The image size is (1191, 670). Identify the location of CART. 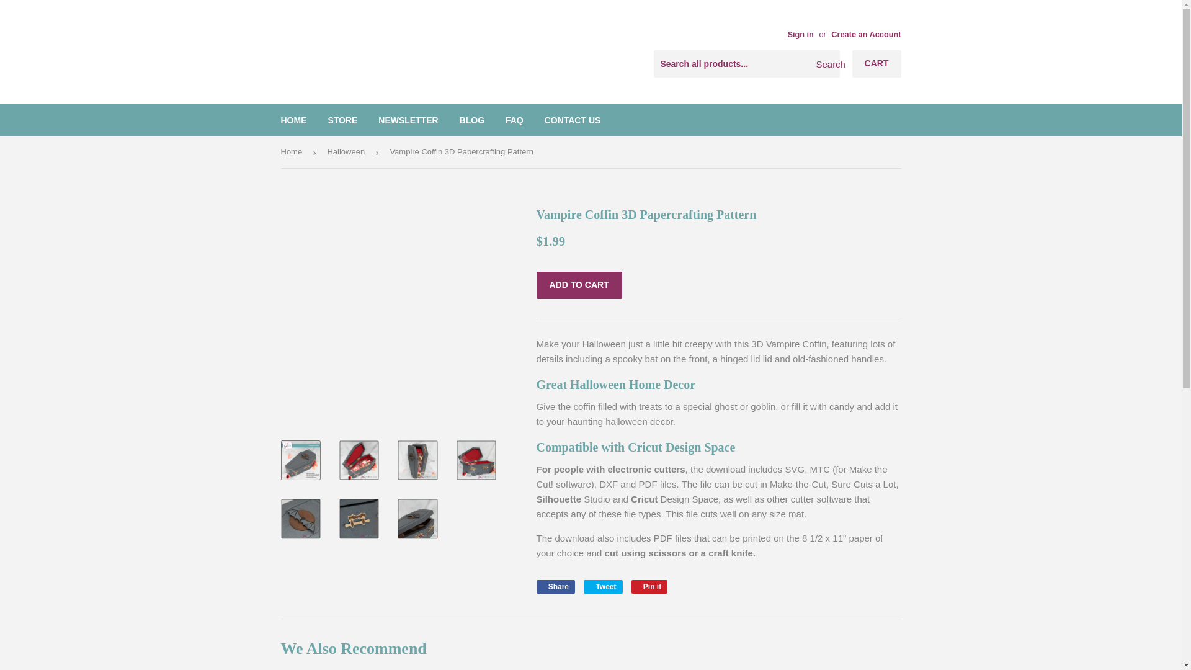
(877, 64).